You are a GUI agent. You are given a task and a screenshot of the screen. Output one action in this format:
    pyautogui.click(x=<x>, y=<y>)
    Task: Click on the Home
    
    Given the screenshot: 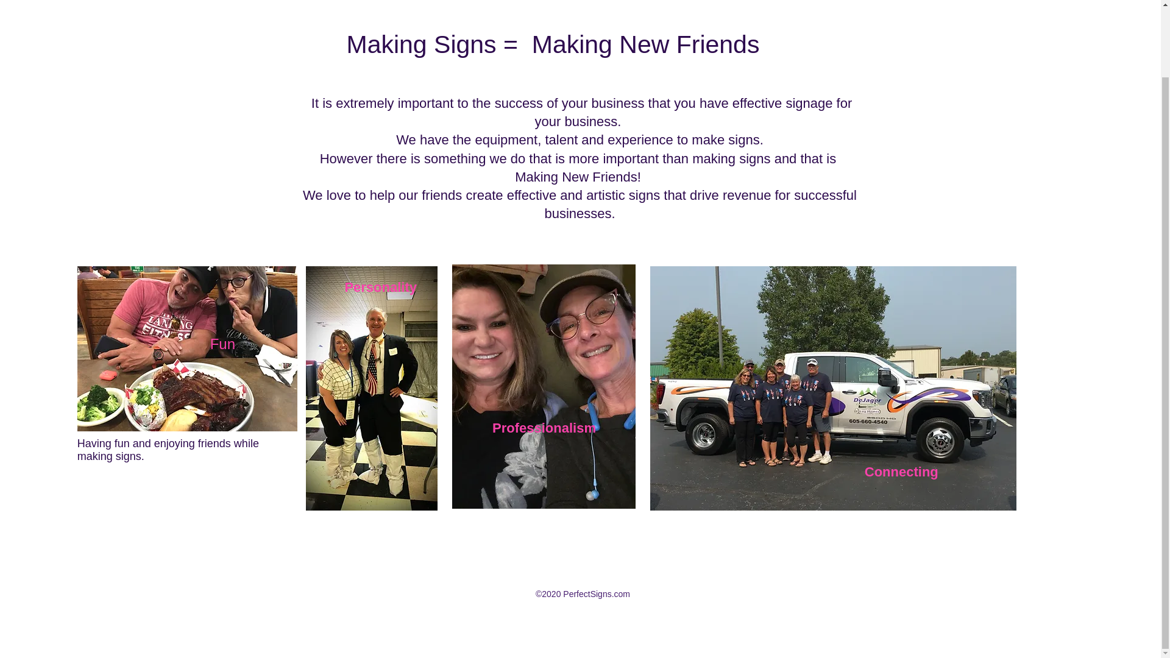 What is the action you would take?
    pyautogui.click(x=711, y=17)
    